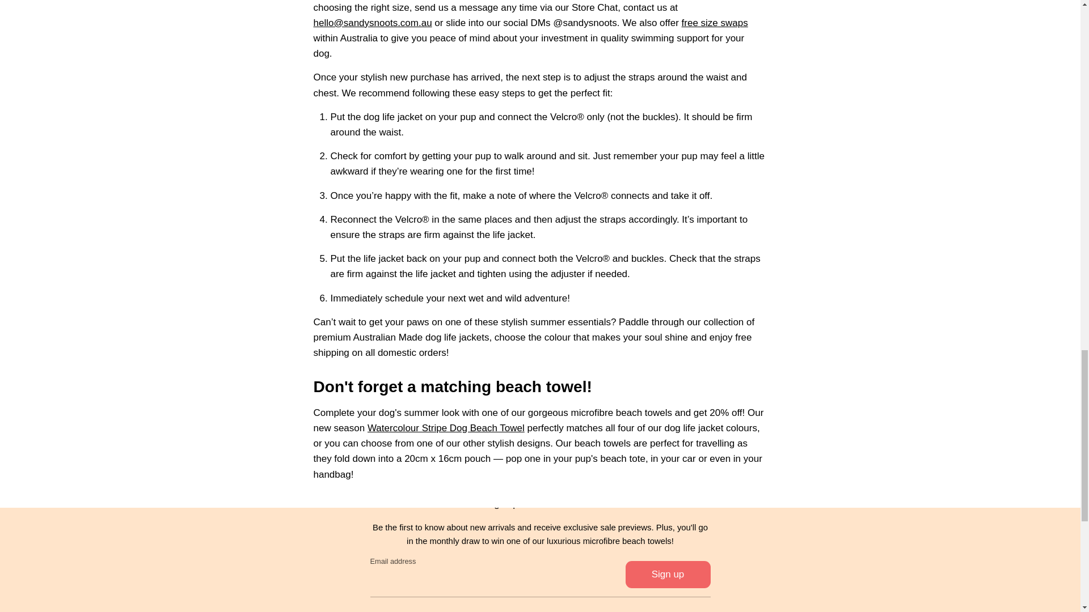 Image resolution: width=1089 pixels, height=612 pixels. What do you see at coordinates (715, 23) in the screenshot?
I see `Dog Rashie Size Swap Policy` at bounding box center [715, 23].